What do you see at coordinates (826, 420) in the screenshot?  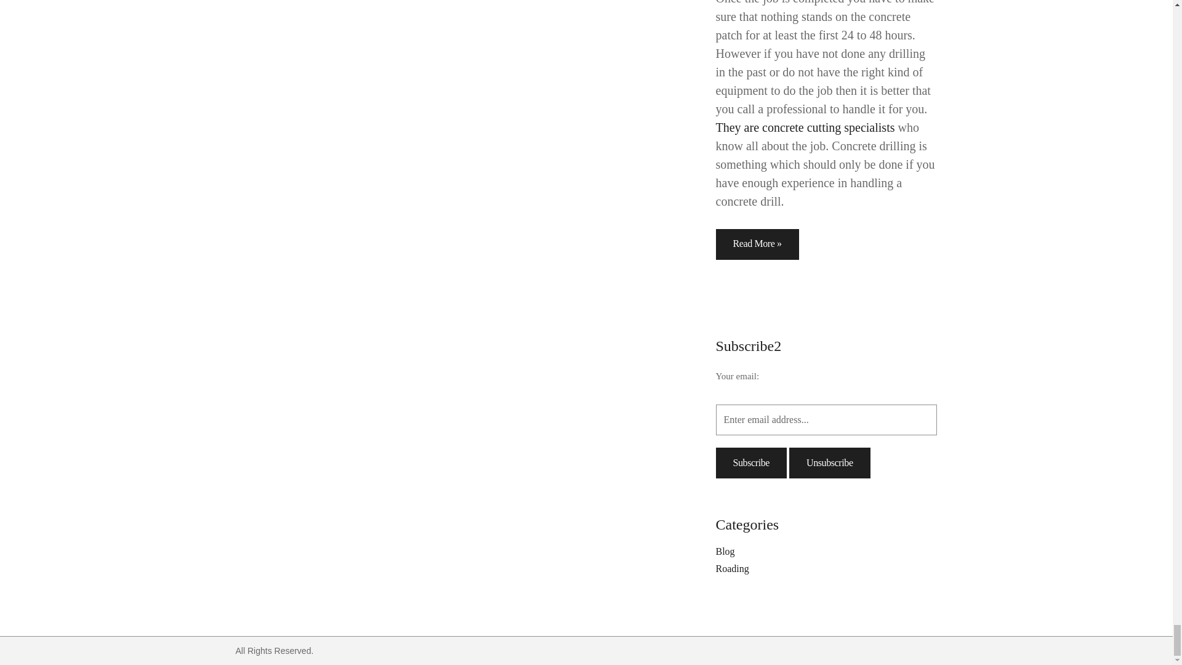 I see `Enter email address...` at bounding box center [826, 420].